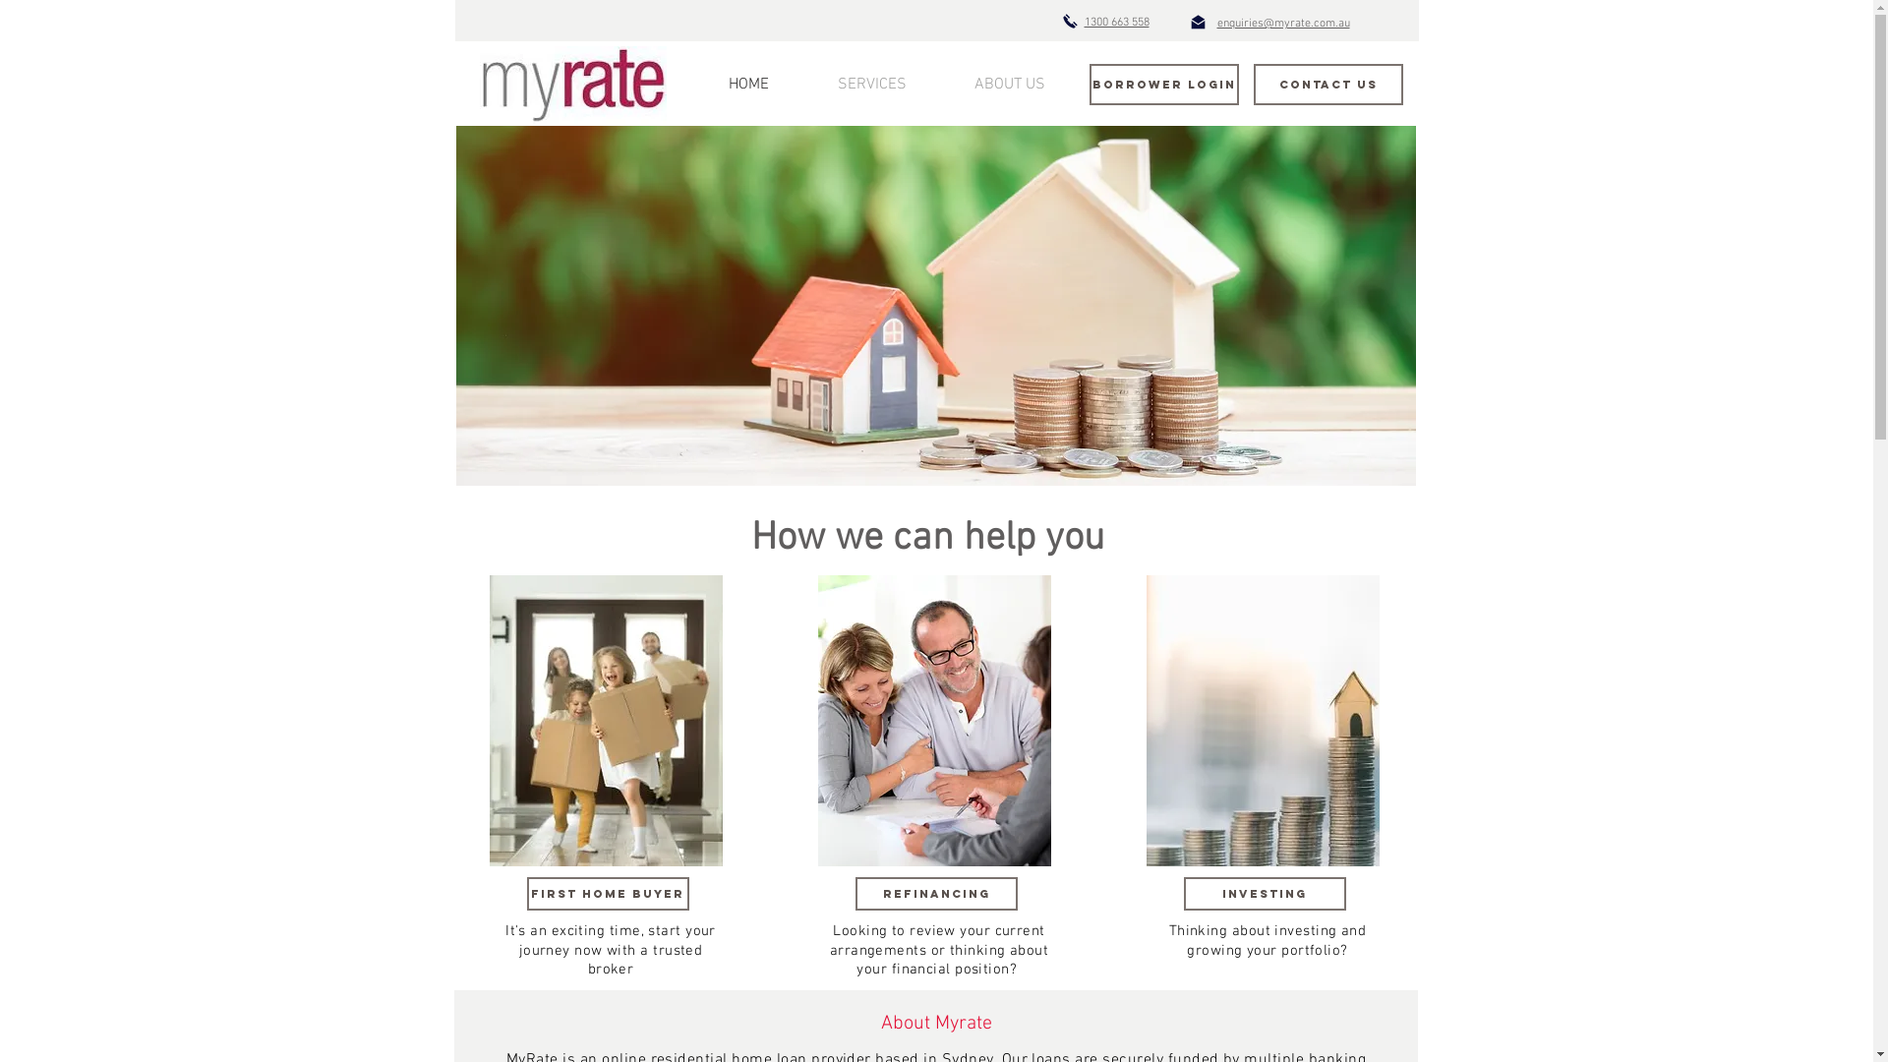 The image size is (1888, 1062). I want to click on BORROWER LOGIN, so click(1164, 85).